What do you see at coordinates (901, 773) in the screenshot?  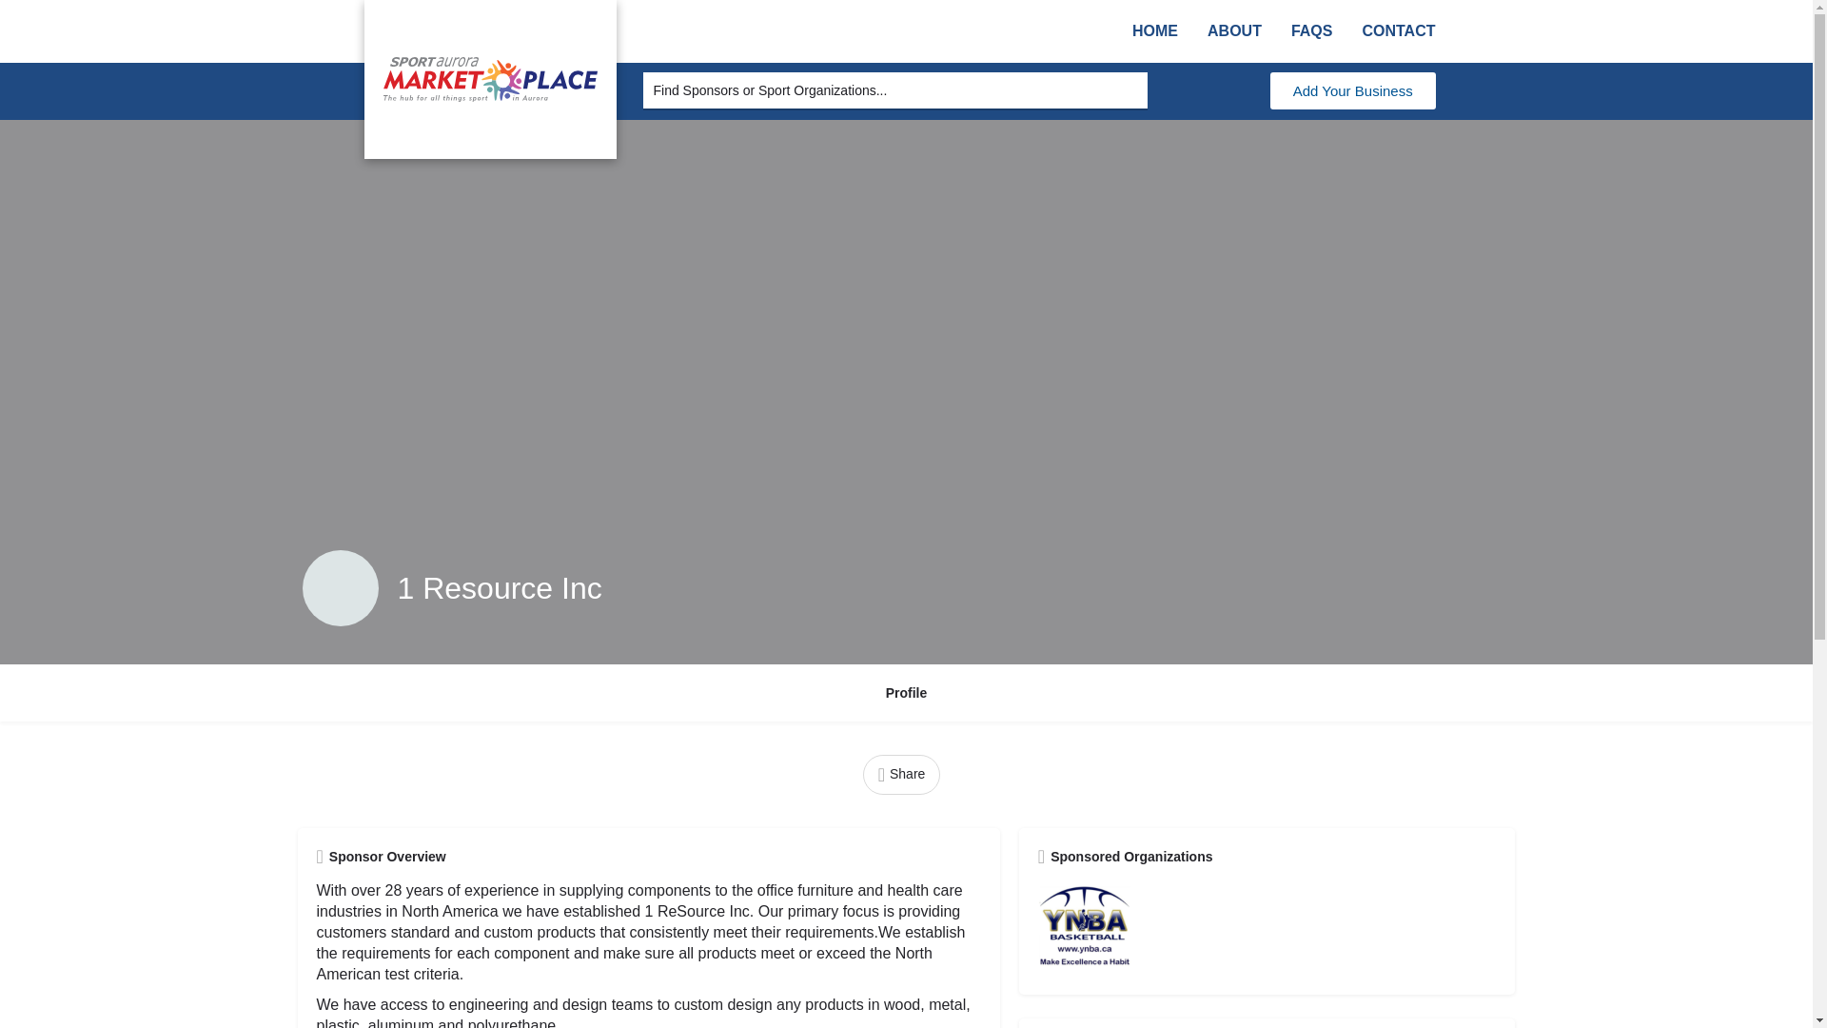 I see `Share` at bounding box center [901, 773].